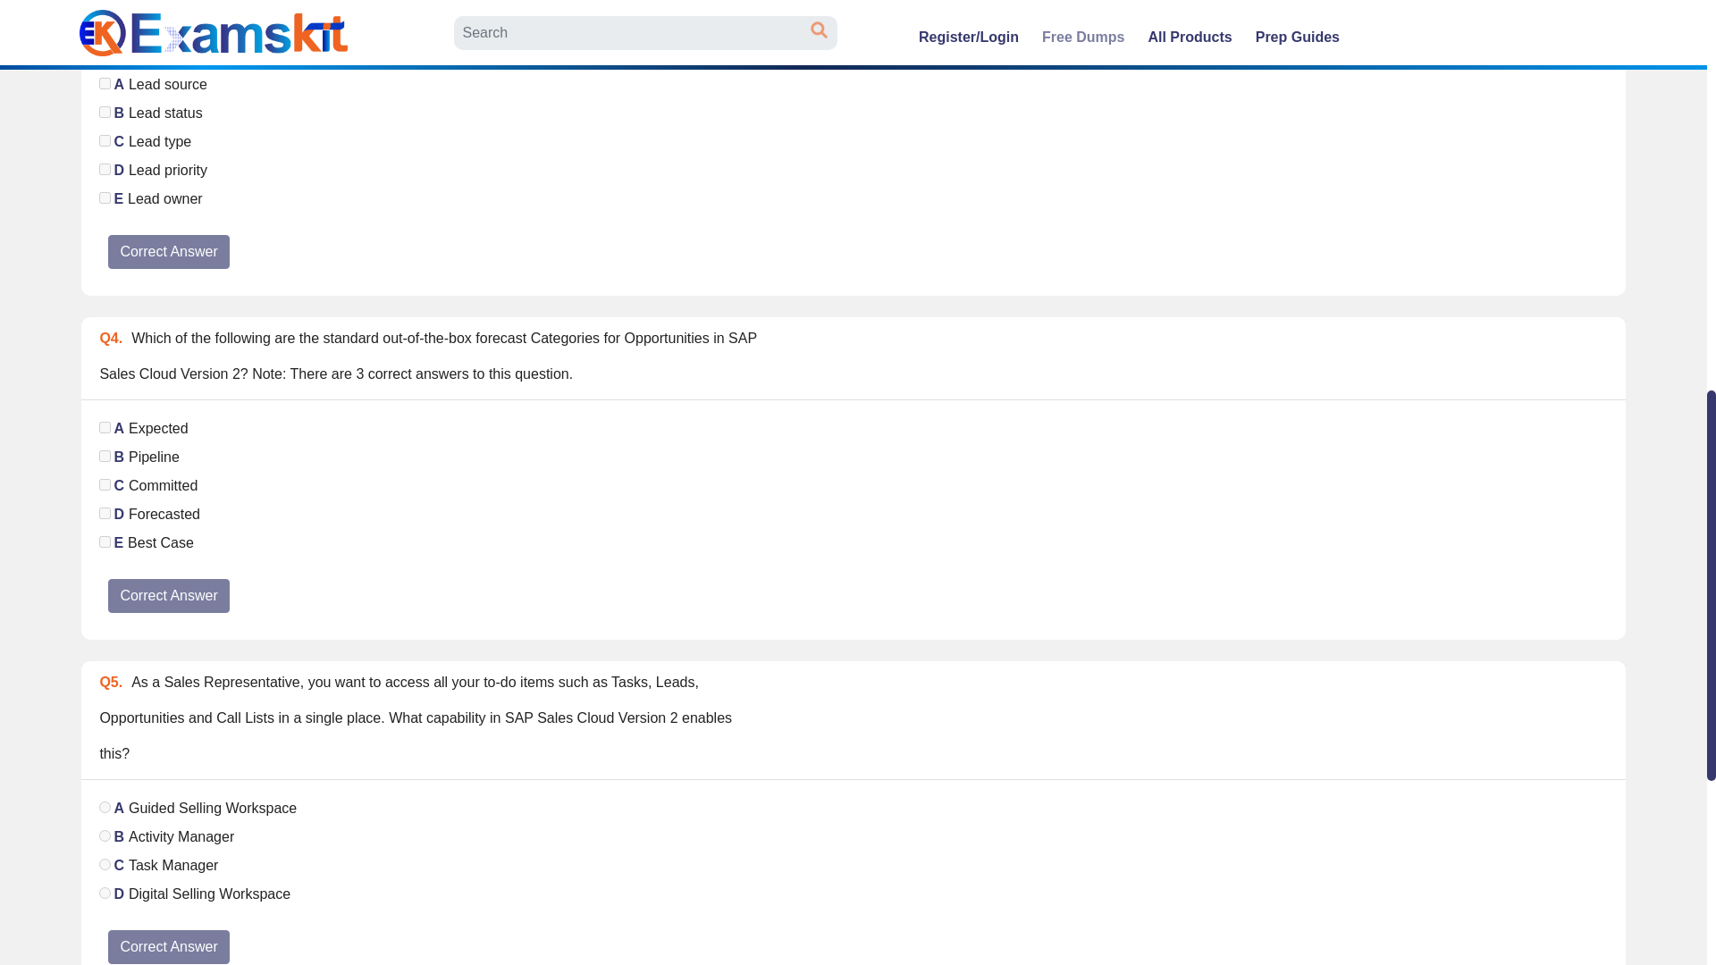  I want to click on A, so click(105, 84).